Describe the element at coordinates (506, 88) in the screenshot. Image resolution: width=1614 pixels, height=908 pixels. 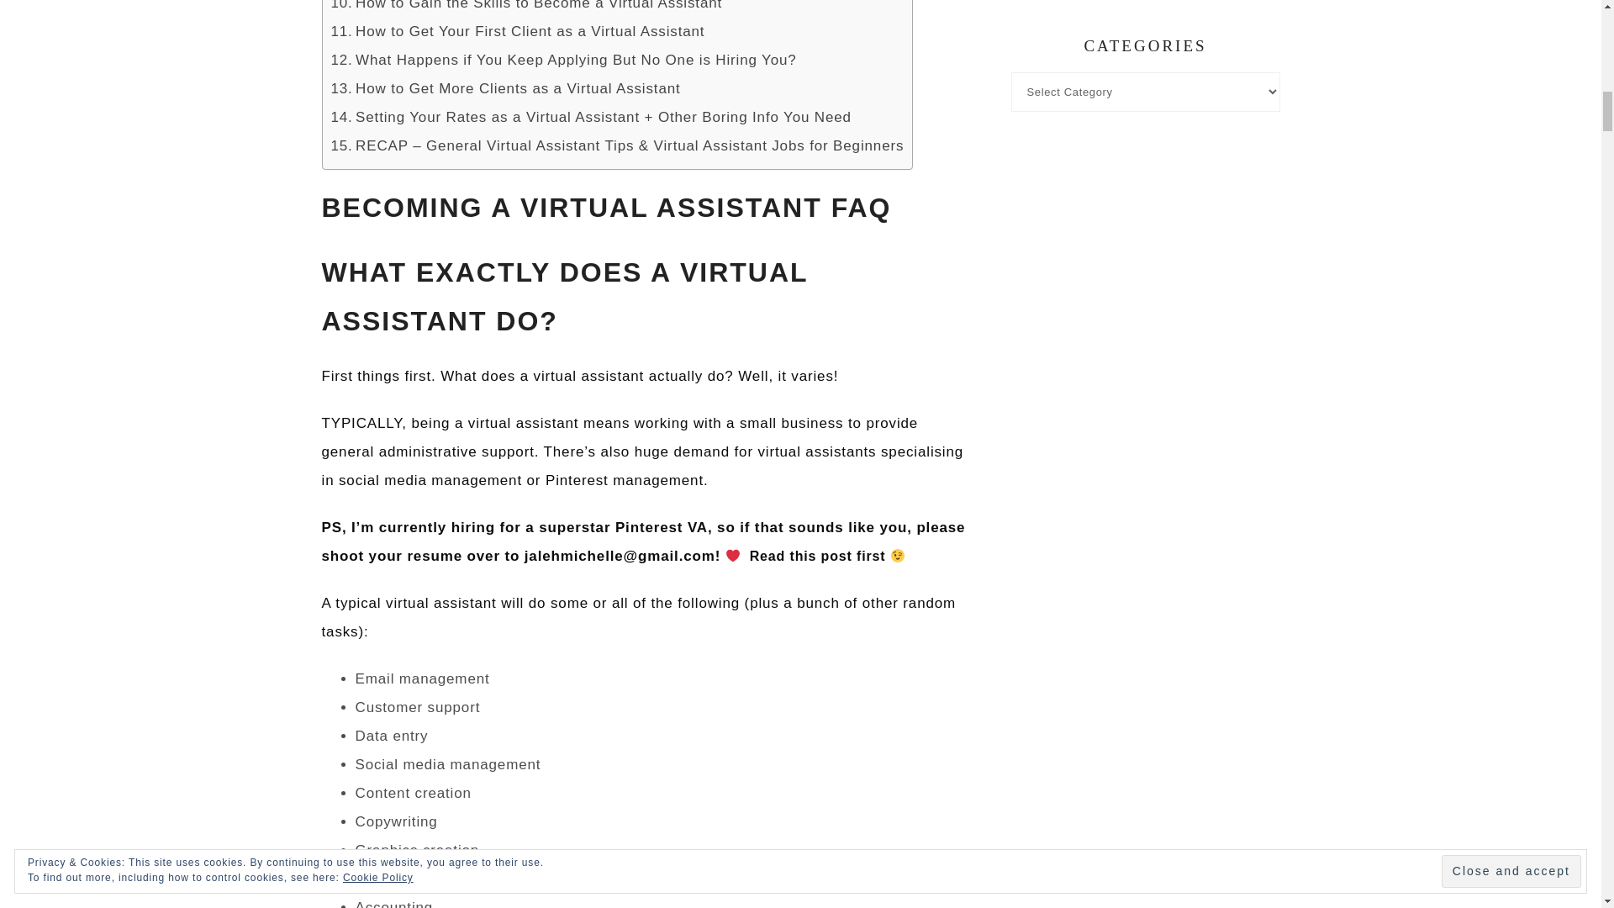
I see `How to Get More Clients as a Virtual Assistant` at that location.